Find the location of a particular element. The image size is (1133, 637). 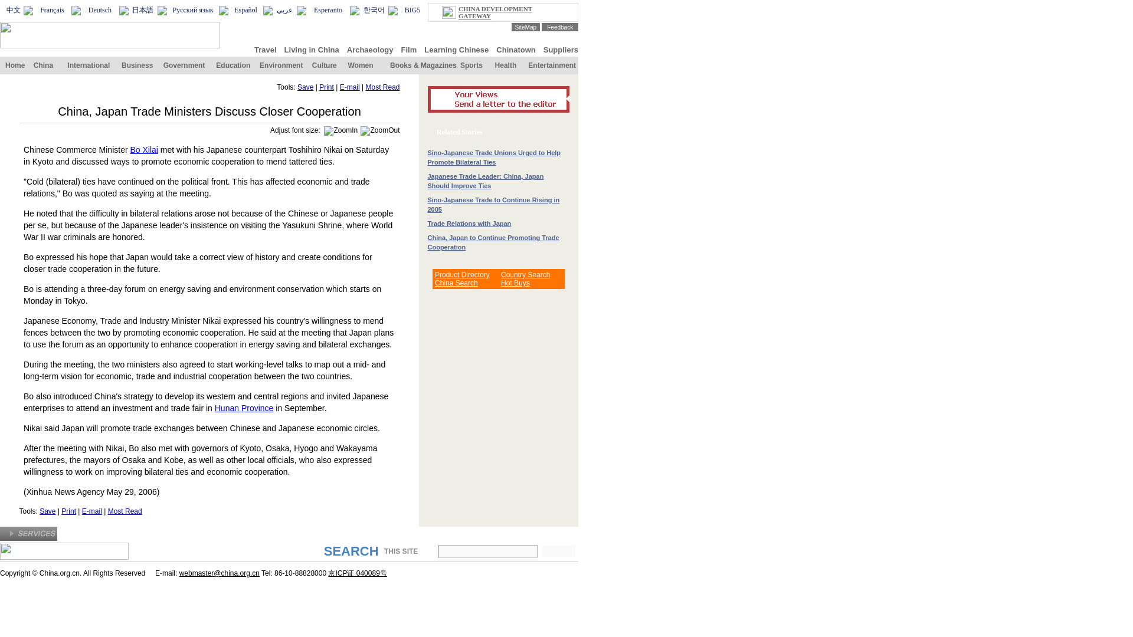

Education is located at coordinates (233, 65).